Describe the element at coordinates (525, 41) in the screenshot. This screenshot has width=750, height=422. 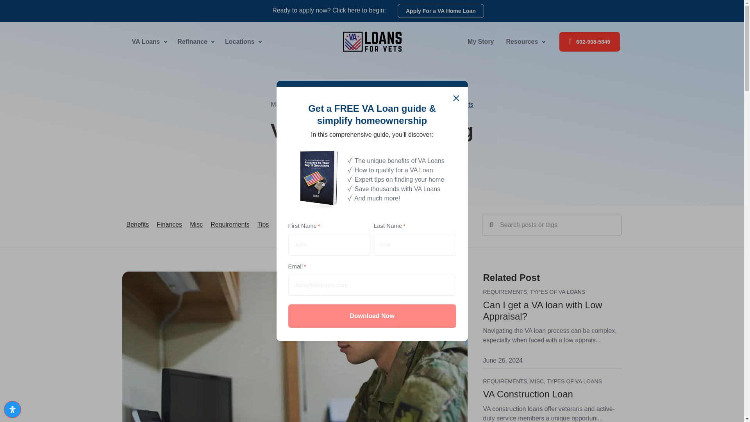
I see `Resources` at that location.